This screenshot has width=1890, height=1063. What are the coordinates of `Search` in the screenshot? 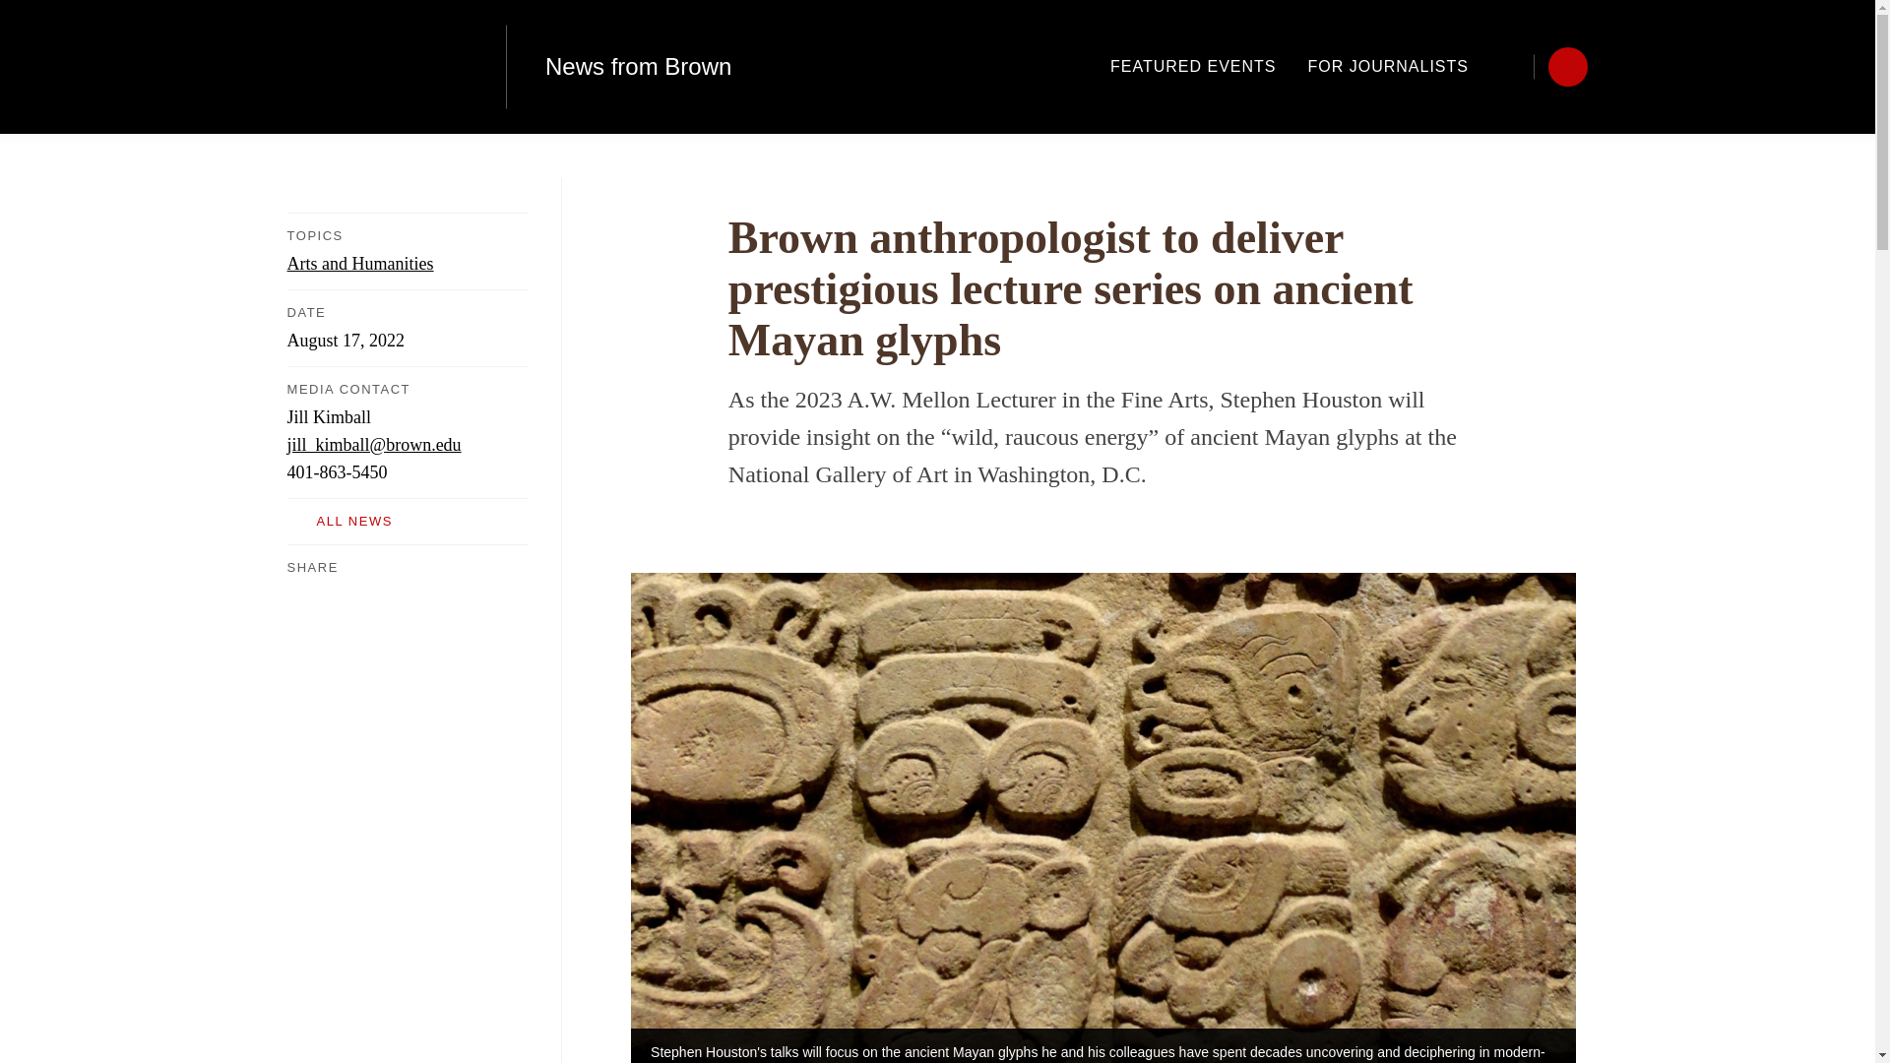 It's located at (1514, 66).